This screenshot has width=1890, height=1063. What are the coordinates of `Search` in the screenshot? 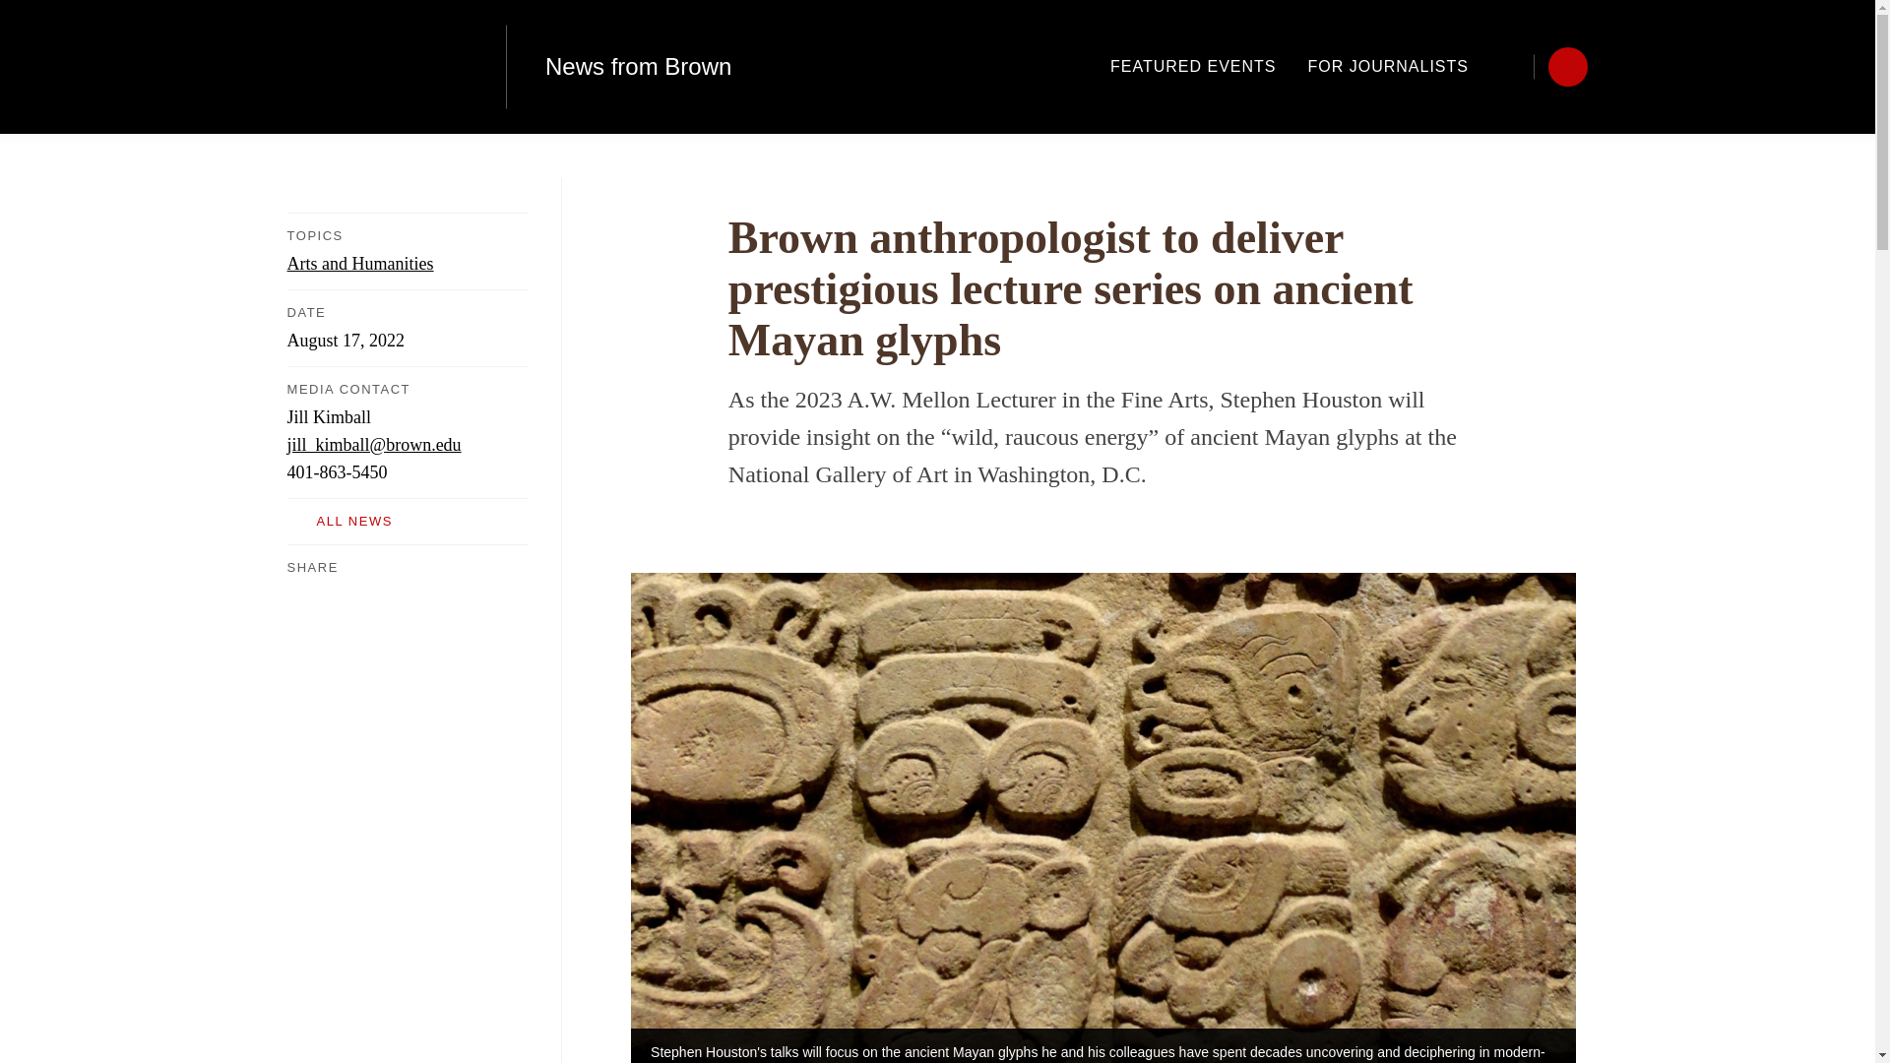 It's located at (1514, 66).